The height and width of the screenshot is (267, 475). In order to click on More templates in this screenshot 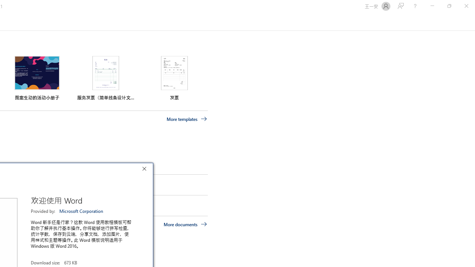, I will do `click(187, 119)`.